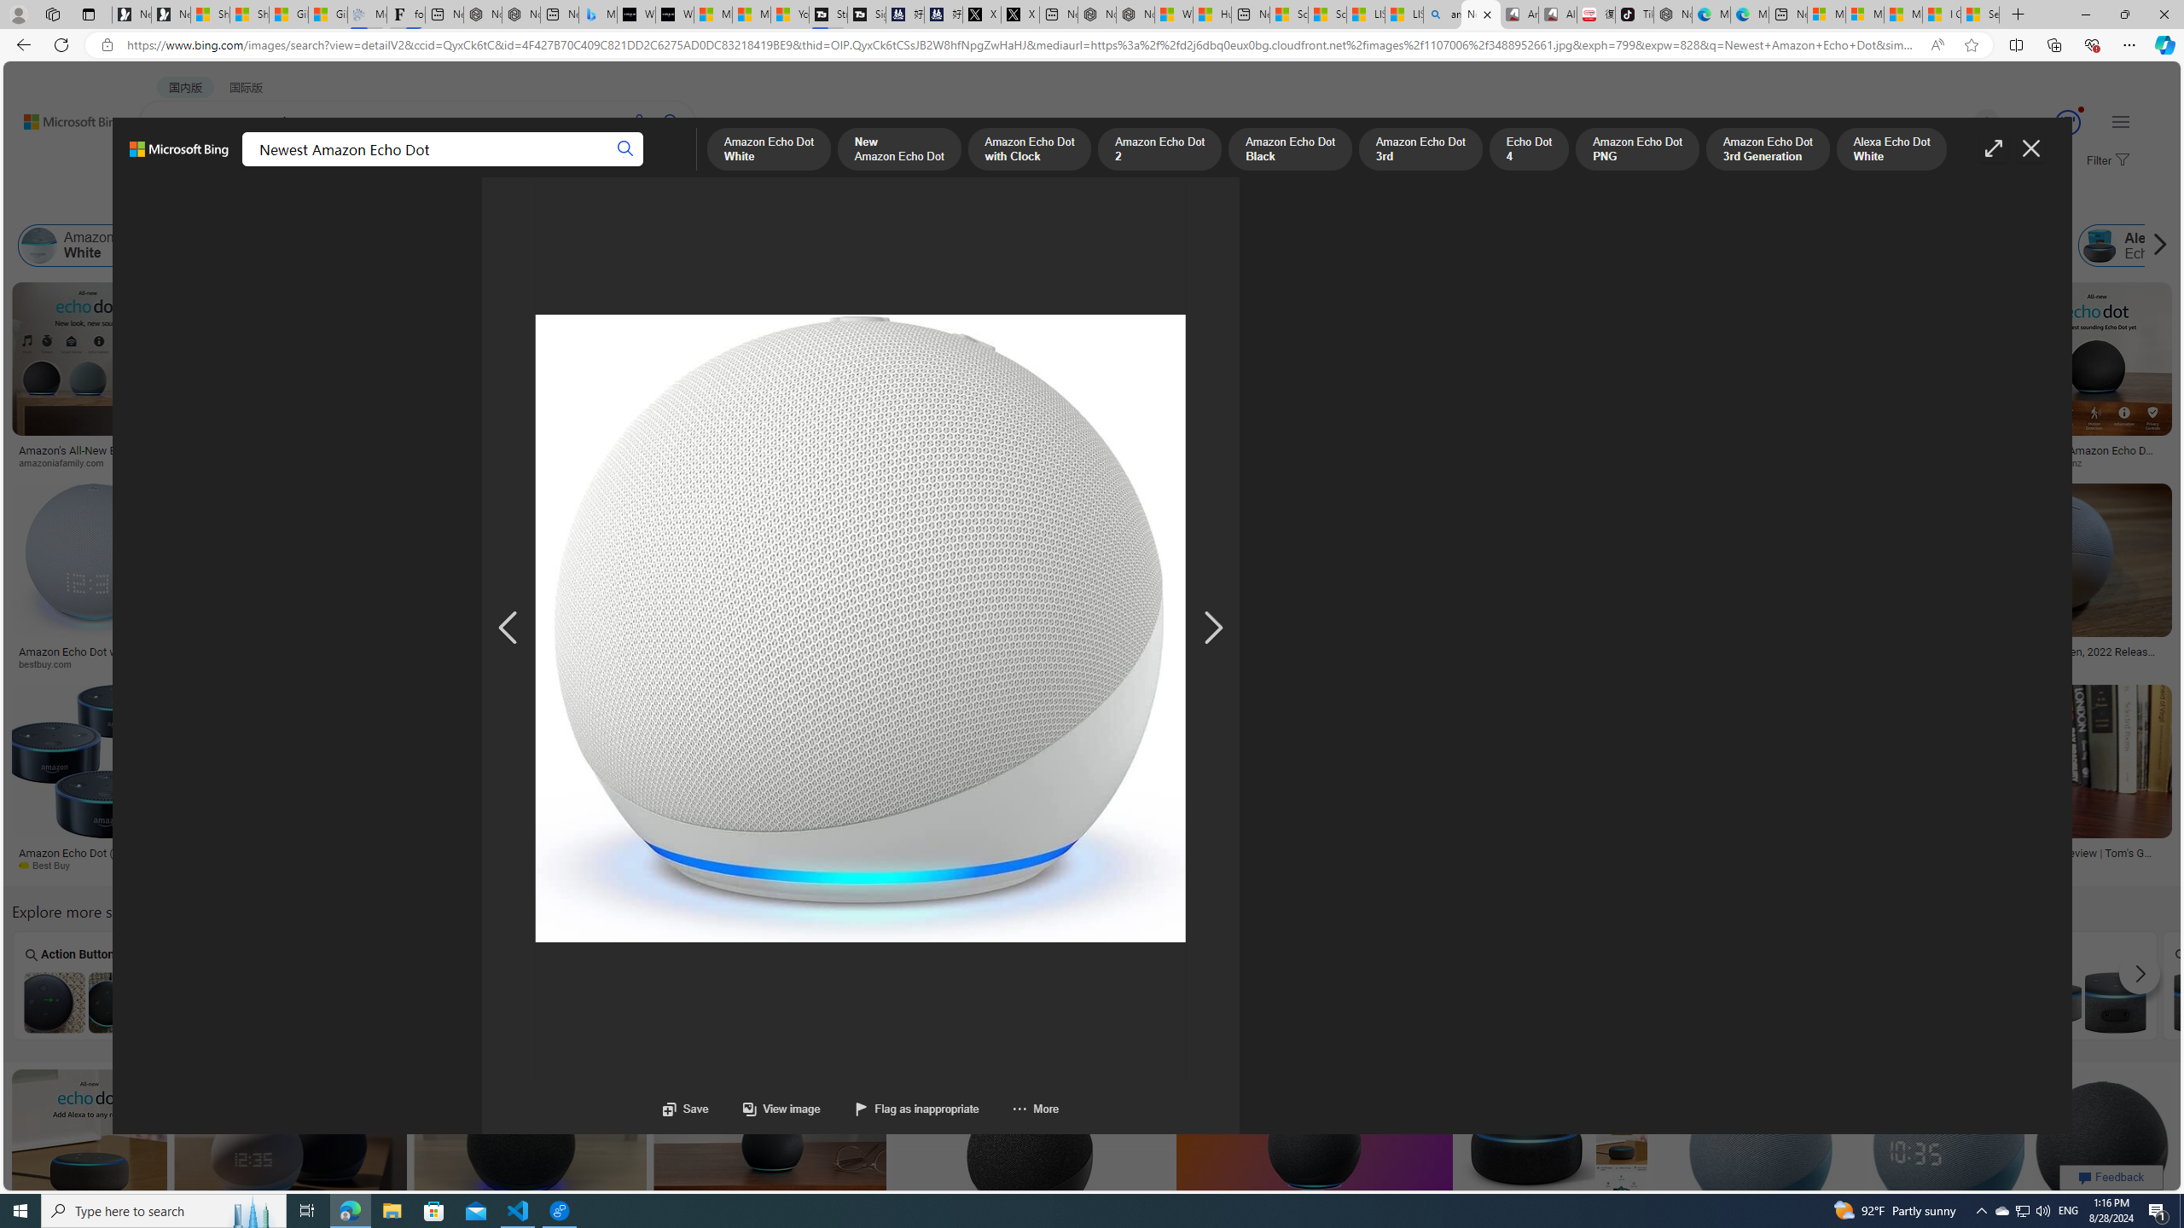 The image size is (2184, 1228). Describe the element at coordinates (1839, 865) in the screenshot. I see `ltonlinestore.com` at that location.